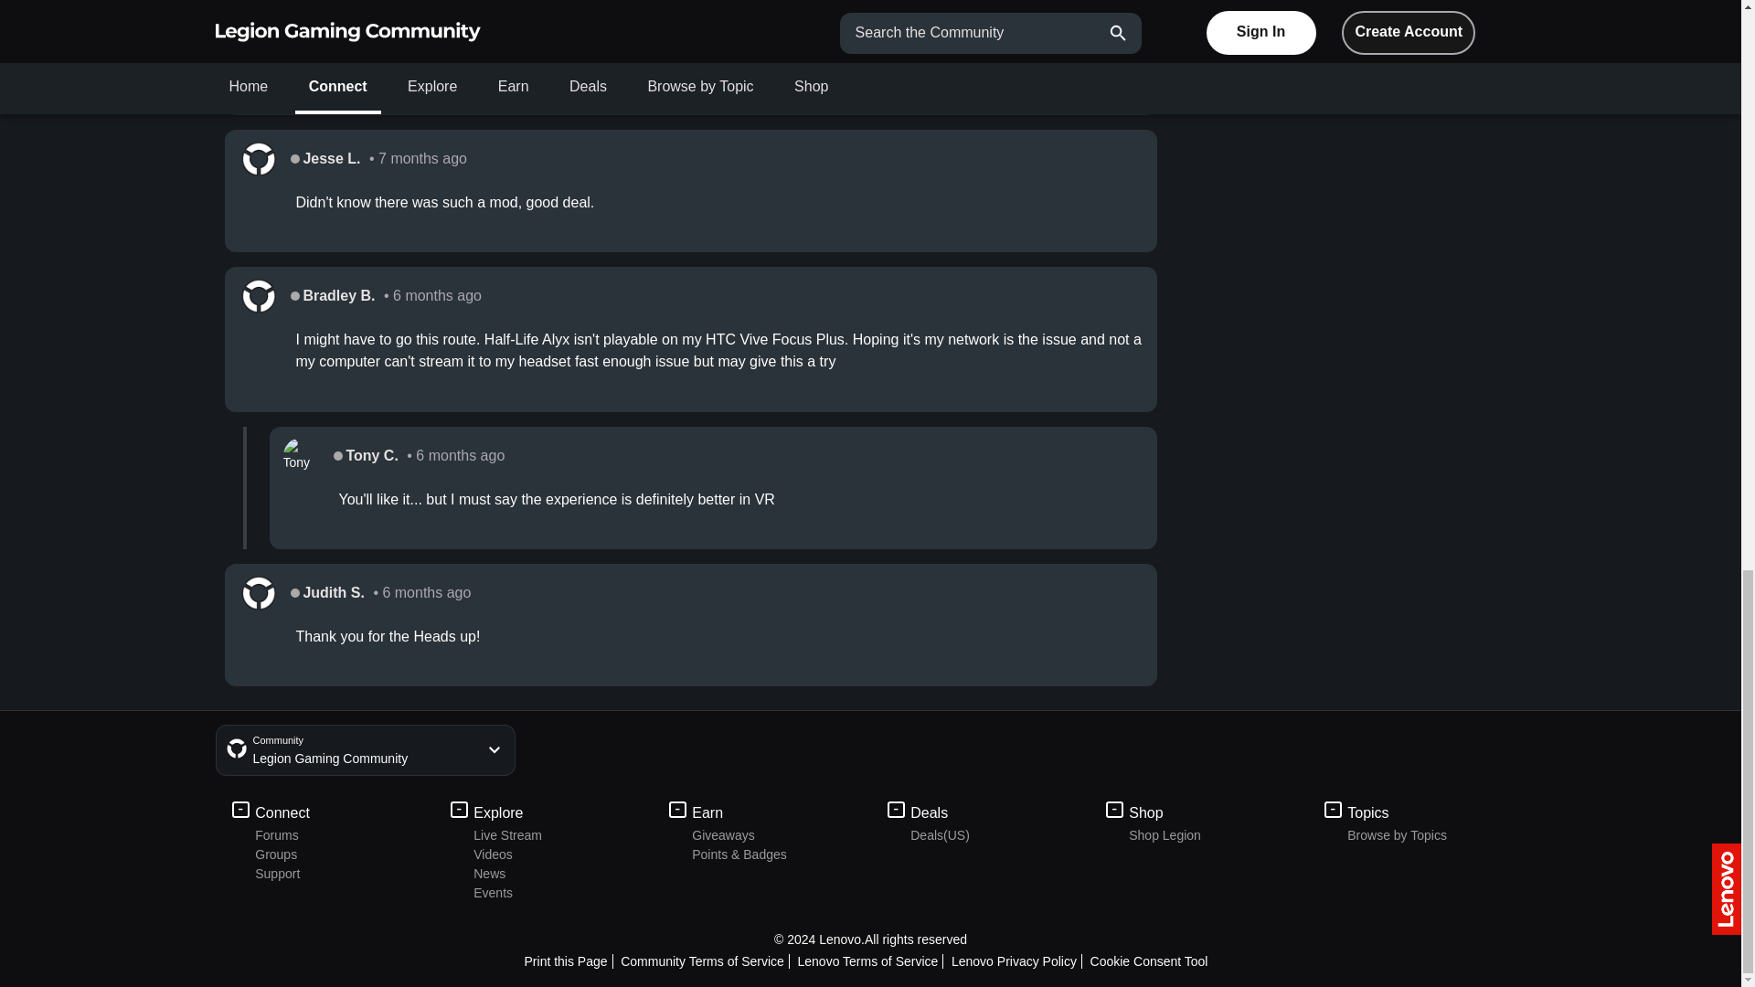 Image resolution: width=1755 pixels, height=987 pixels. Describe the element at coordinates (1151, 961) in the screenshot. I see ` Cookie Consent Tool` at that location.